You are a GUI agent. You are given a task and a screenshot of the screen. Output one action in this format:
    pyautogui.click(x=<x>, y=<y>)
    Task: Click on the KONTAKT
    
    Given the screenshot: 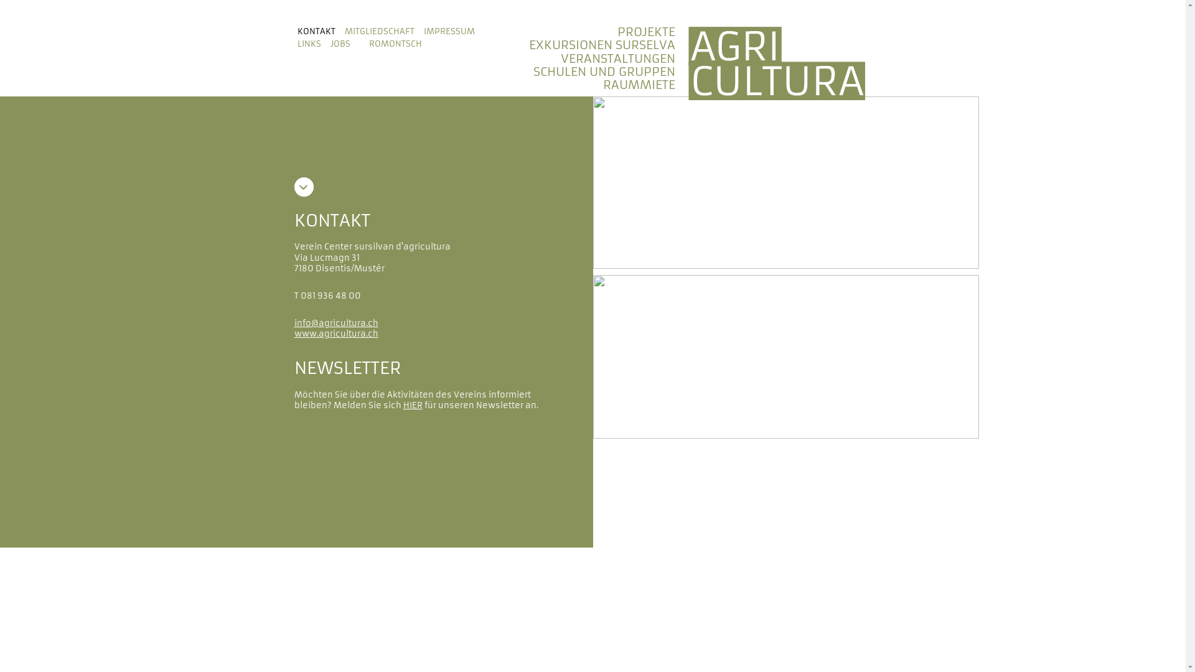 What is the action you would take?
    pyautogui.click(x=316, y=32)
    